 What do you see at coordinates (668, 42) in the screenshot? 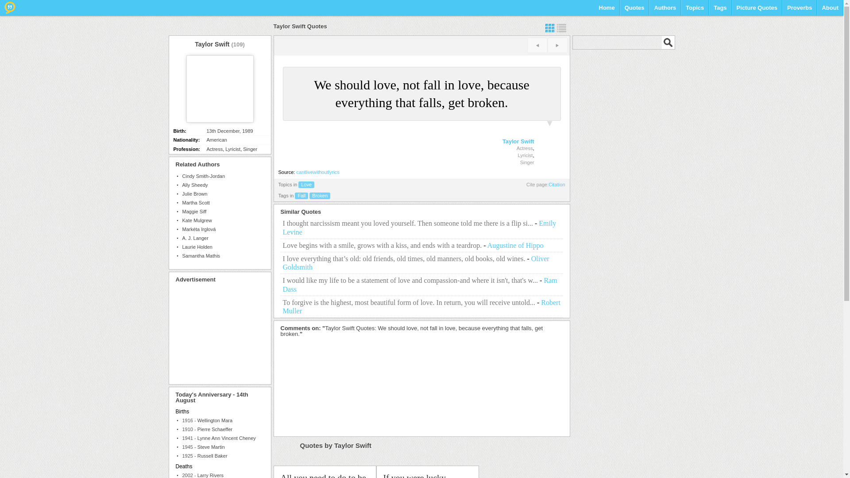
I see `Search` at bounding box center [668, 42].